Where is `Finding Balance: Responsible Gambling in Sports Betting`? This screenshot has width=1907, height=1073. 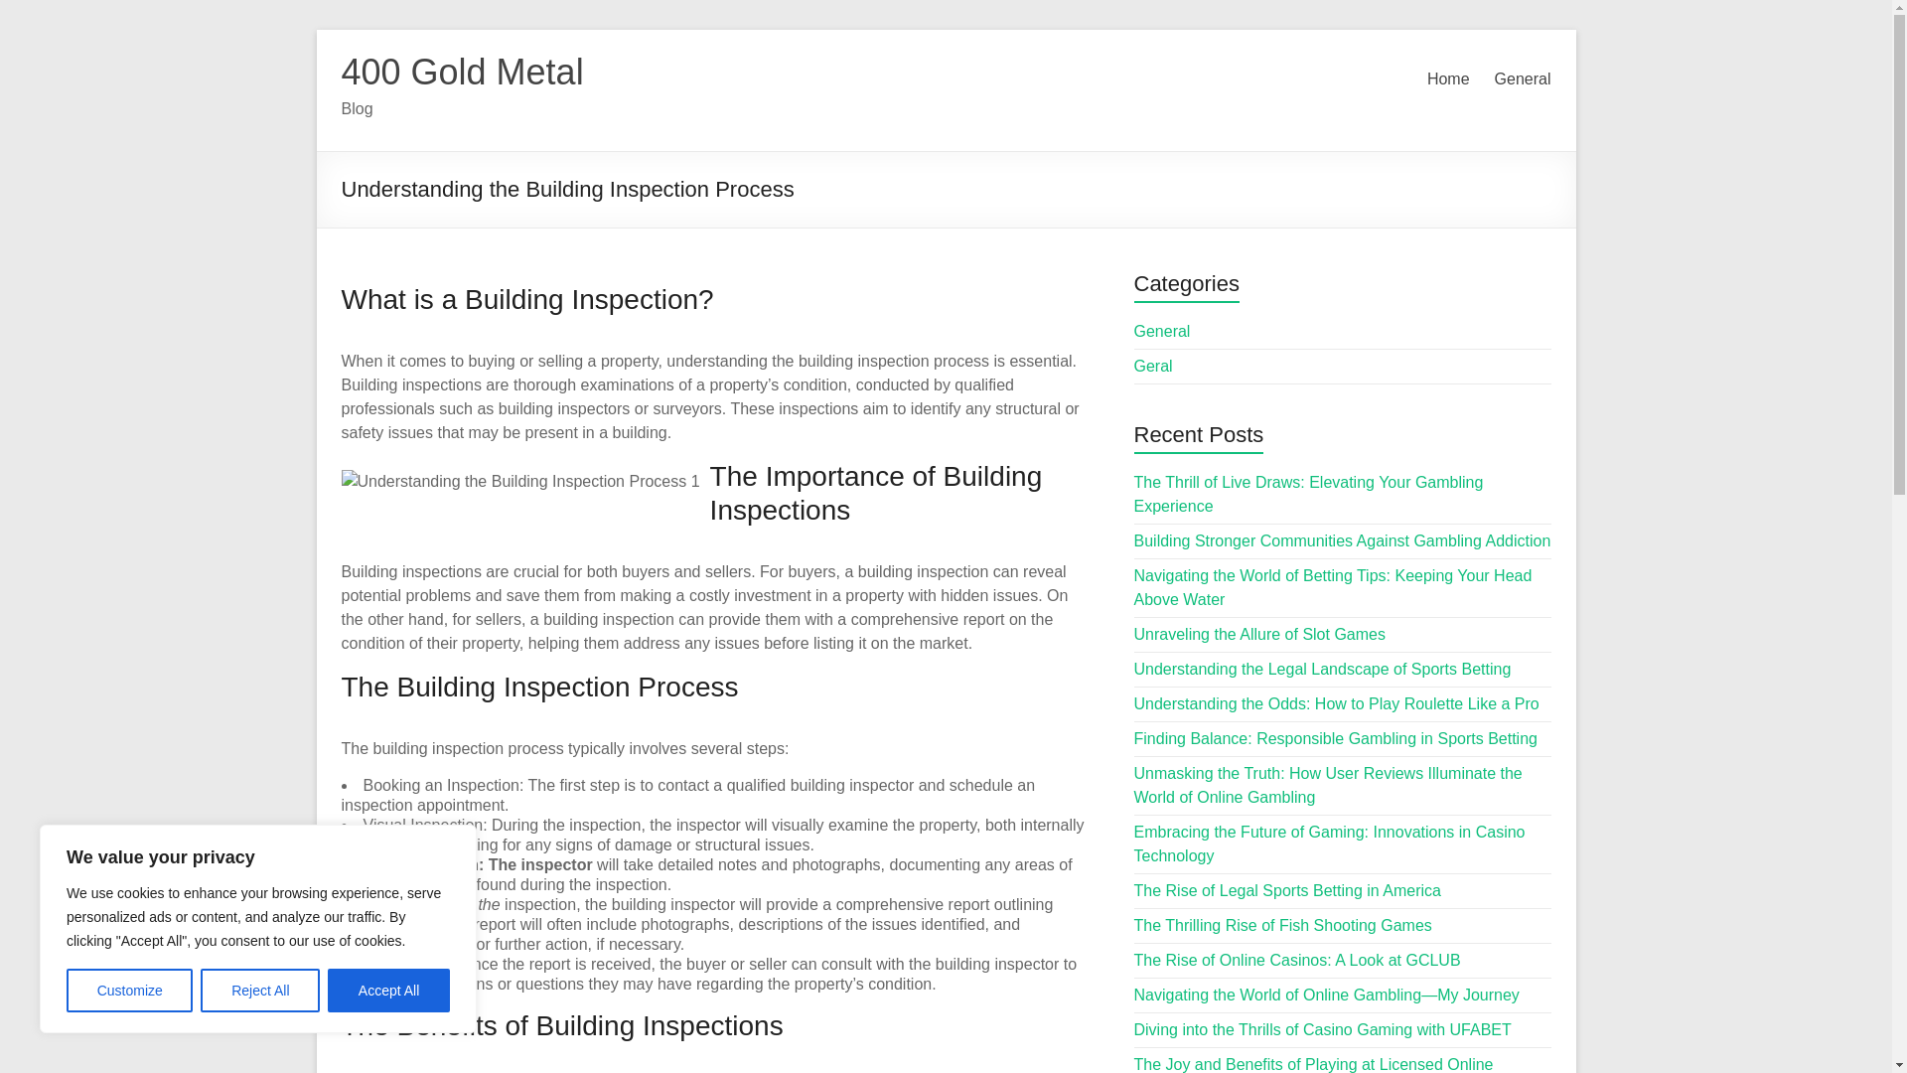 Finding Balance: Responsible Gambling in Sports Betting is located at coordinates (1335, 738).